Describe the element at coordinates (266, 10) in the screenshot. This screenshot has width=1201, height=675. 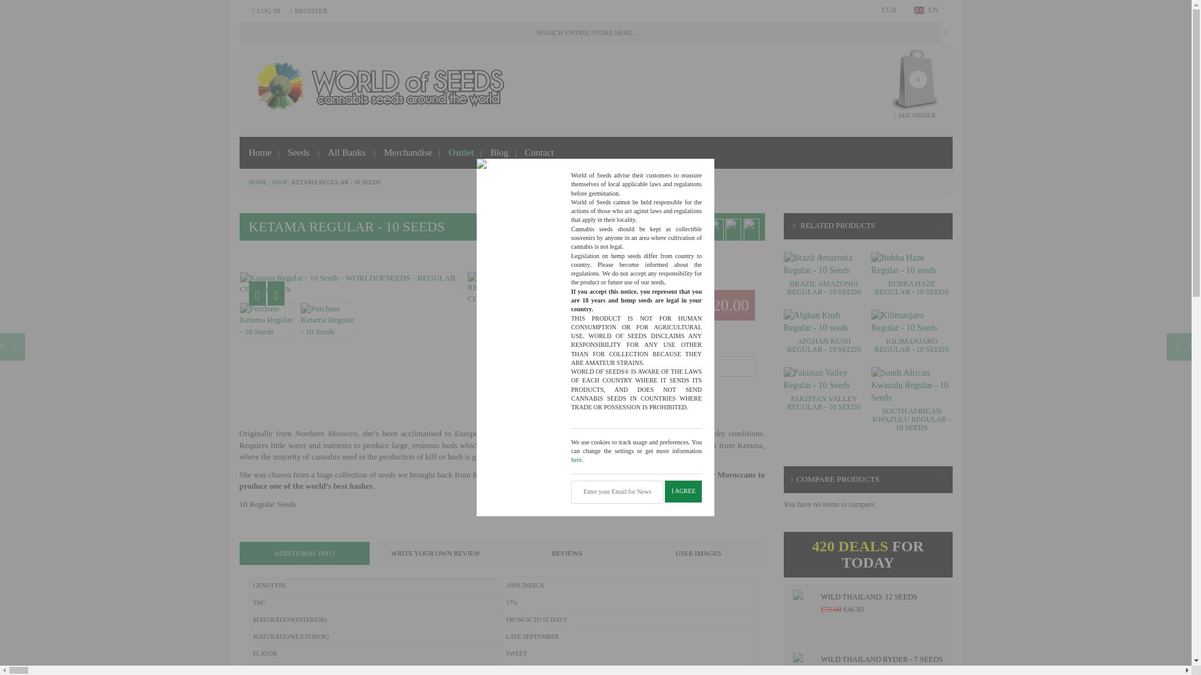
I see `LOG IN` at that location.